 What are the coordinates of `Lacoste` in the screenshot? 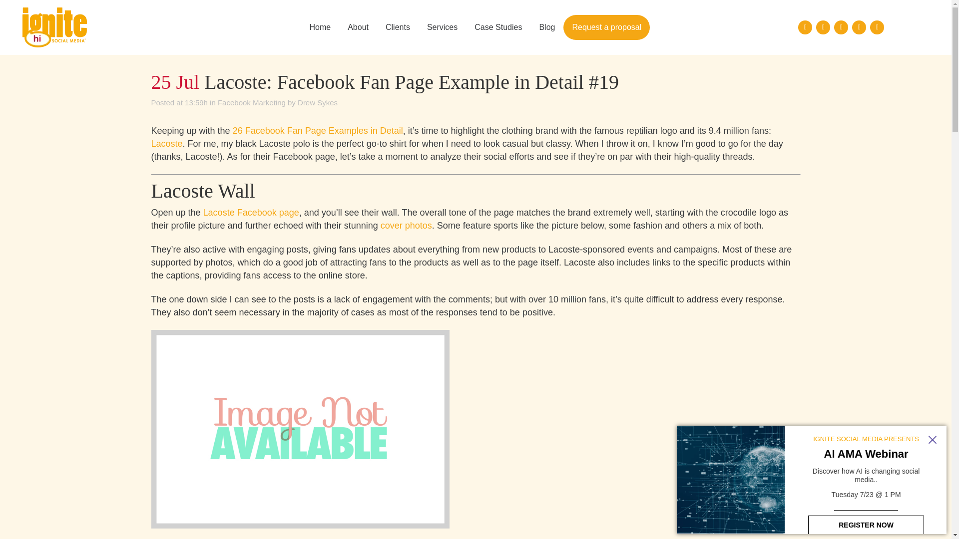 It's located at (166, 144).